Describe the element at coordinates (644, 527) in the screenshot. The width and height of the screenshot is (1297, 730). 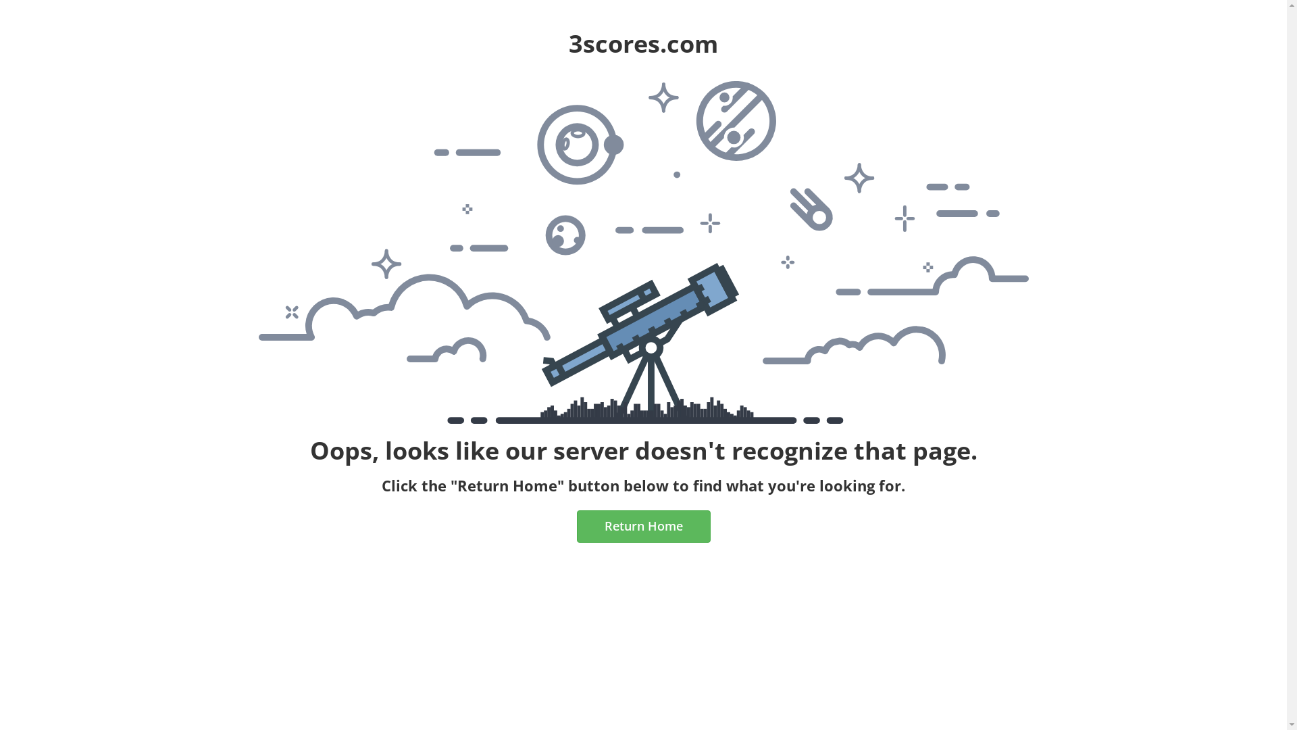
I see `Return Home` at that location.